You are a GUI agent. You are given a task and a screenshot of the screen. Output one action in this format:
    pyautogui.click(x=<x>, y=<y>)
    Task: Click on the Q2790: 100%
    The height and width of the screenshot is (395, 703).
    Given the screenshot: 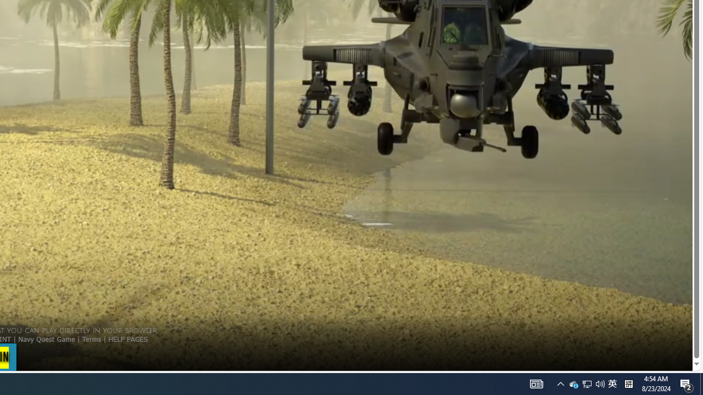 What is the action you would take?
    pyautogui.click(x=91, y=338)
    